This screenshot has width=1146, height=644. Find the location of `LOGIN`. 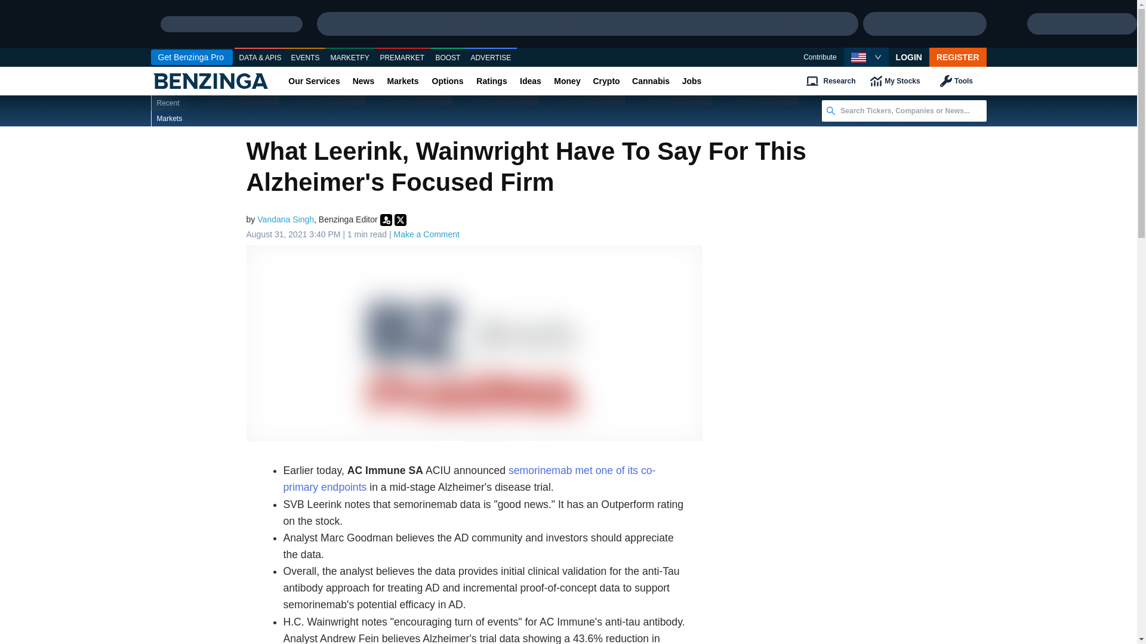

LOGIN is located at coordinates (909, 57).